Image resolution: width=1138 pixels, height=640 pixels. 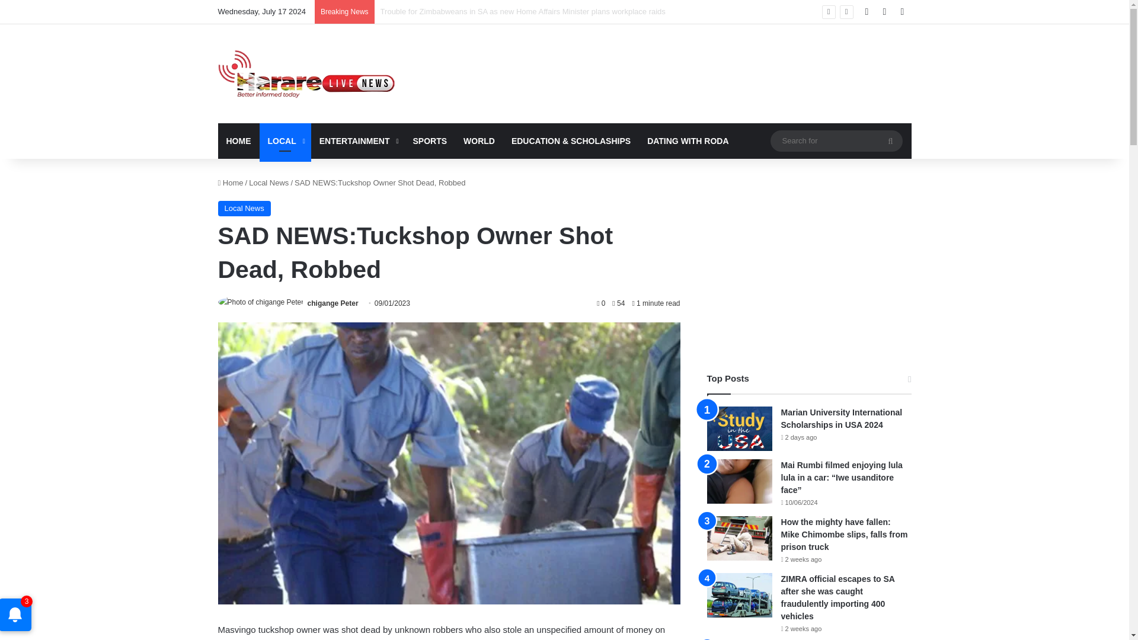 What do you see at coordinates (358, 141) in the screenshot?
I see `ENTERTAINMENT` at bounding box center [358, 141].